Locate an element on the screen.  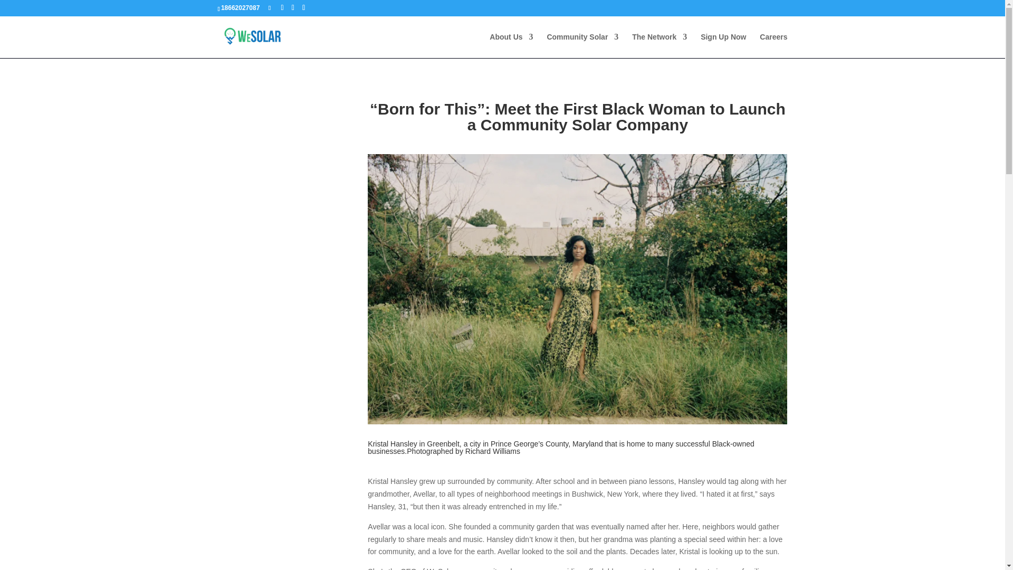
Community Solar is located at coordinates (582, 45).